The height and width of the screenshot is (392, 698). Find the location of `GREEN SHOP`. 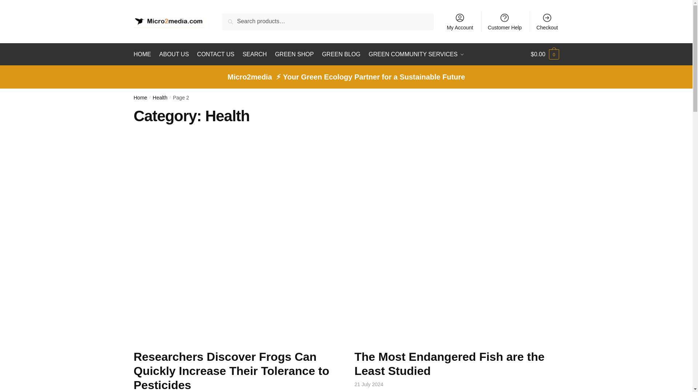

GREEN SHOP is located at coordinates (294, 54).